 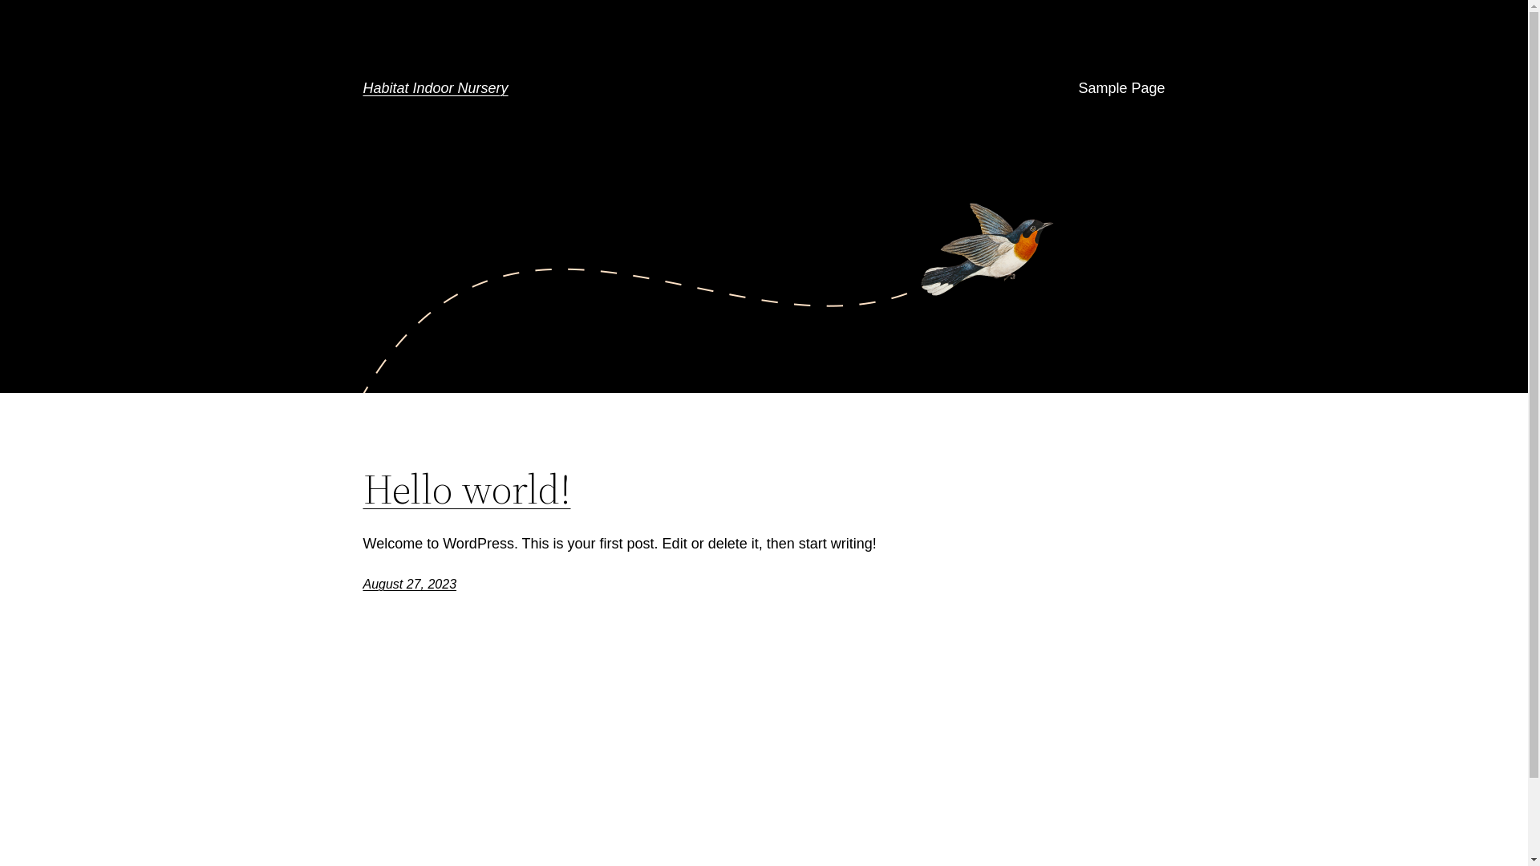 I want to click on Habitat Indoor Nursery, so click(x=435, y=88).